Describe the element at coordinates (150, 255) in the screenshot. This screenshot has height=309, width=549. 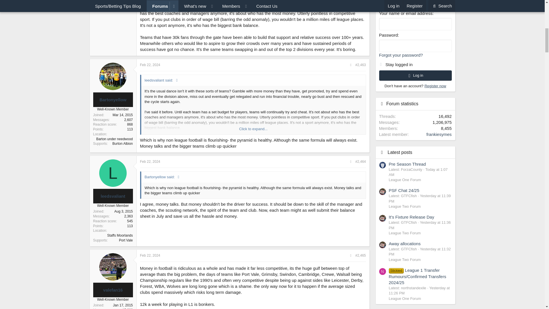
I see `Feb 22, 2024 at 1:12 PM` at that location.